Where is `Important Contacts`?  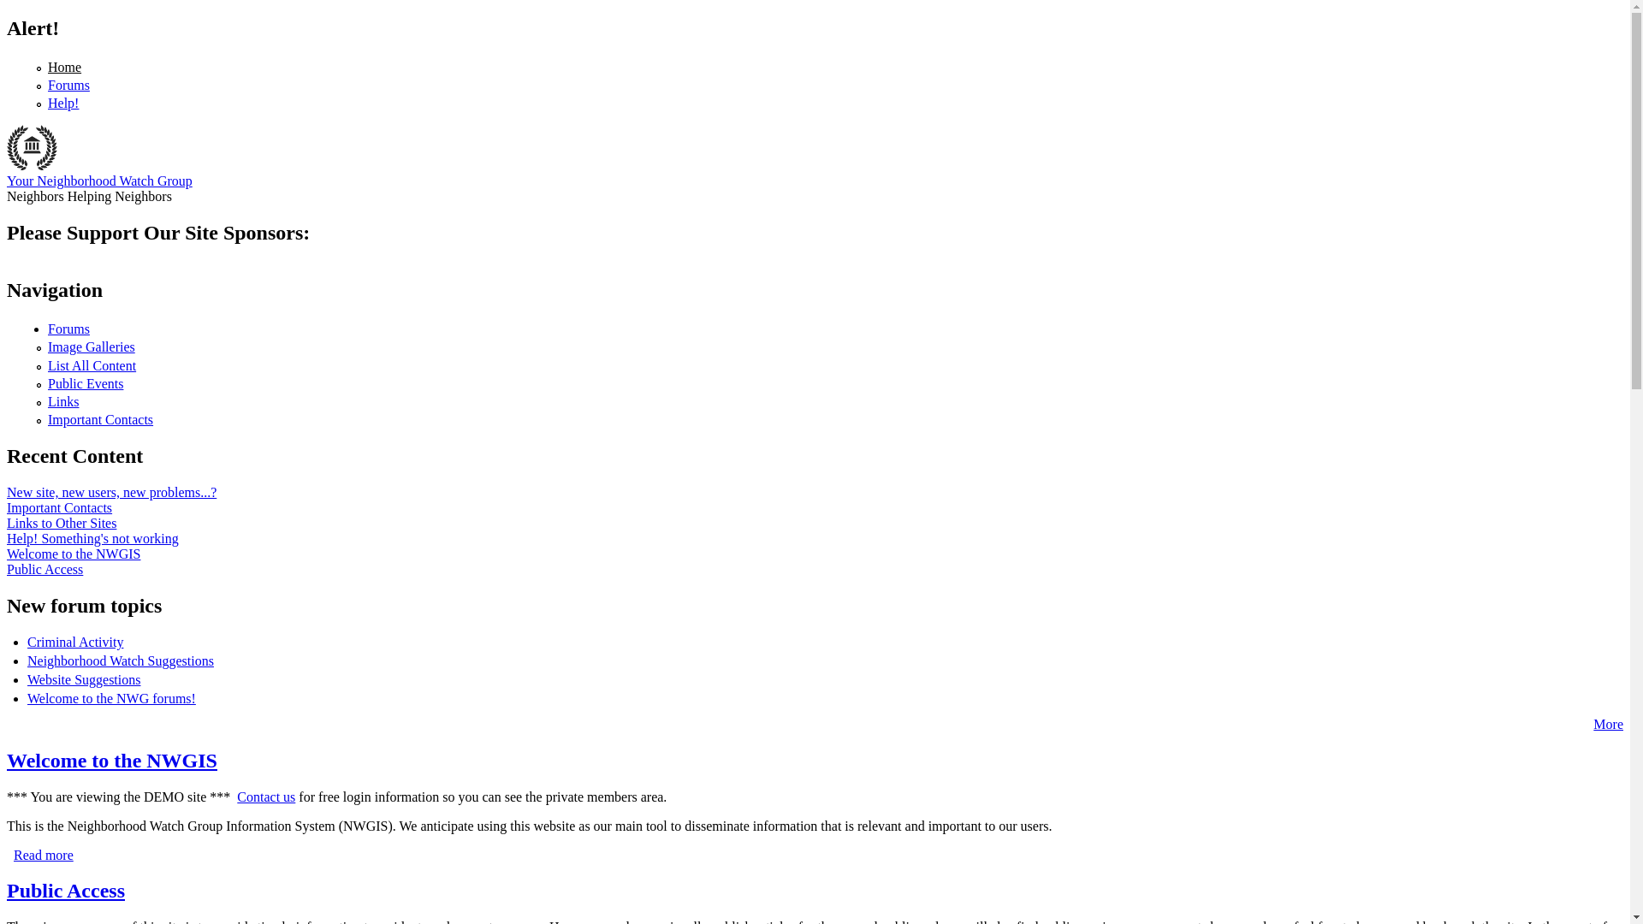
Important Contacts is located at coordinates (60, 508).